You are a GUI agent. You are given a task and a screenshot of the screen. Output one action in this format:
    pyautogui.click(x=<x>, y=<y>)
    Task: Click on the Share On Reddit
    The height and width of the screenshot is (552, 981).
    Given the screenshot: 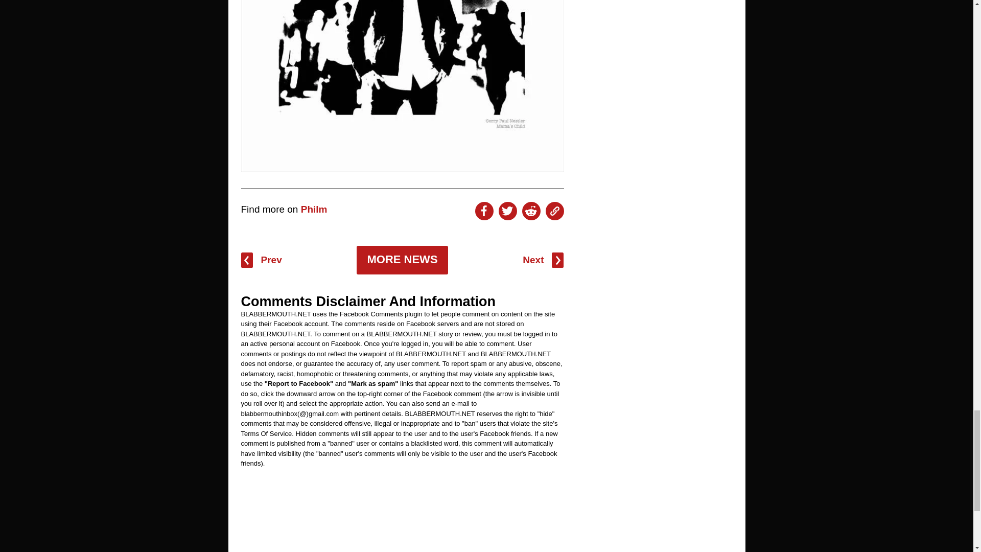 What is the action you would take?
    pyautogui.click(x=531, y=211)
    